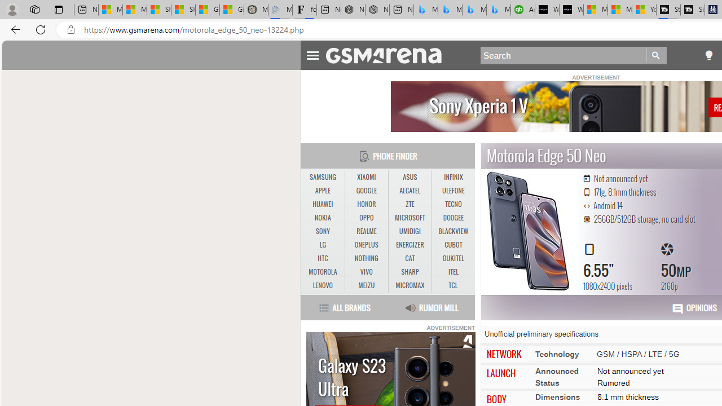  Describe the element at coordinates (367, 258) in the screenshot. I see `NOTHING` at that location.